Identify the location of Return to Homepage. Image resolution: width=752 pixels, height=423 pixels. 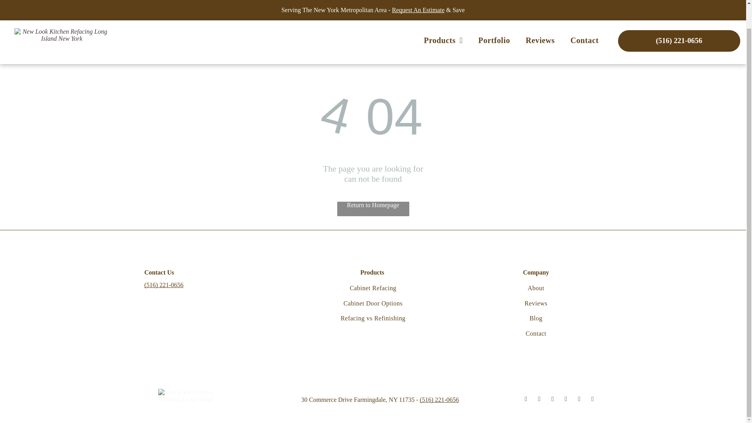
(373, 209).